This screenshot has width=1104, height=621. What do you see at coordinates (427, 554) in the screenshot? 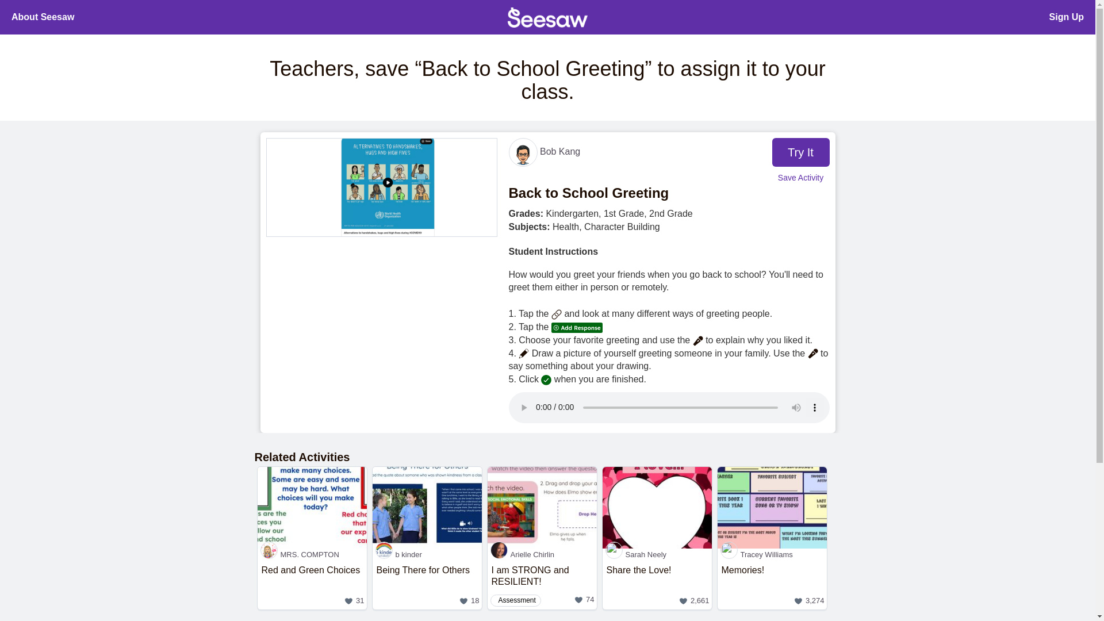
I see `Tracey Williams` at bounding box center [427, 554].